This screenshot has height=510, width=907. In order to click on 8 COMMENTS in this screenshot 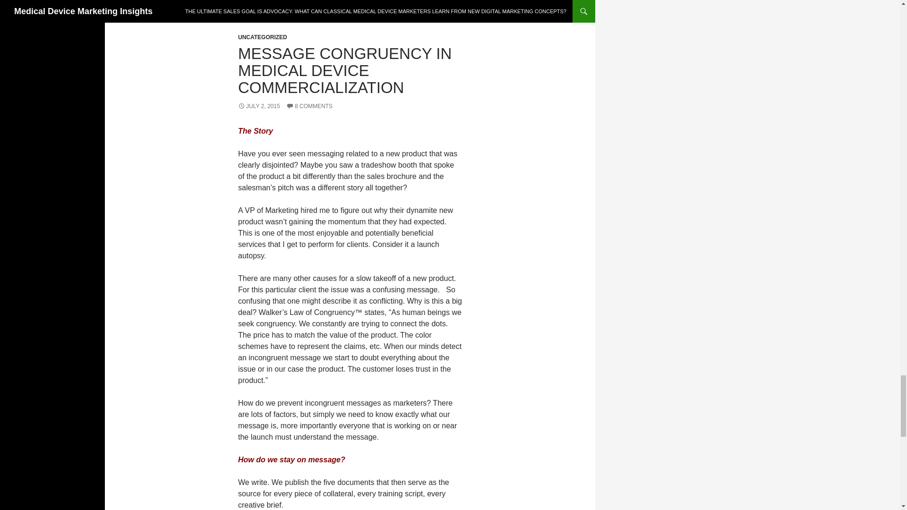, I will do `click(309, 106)`.